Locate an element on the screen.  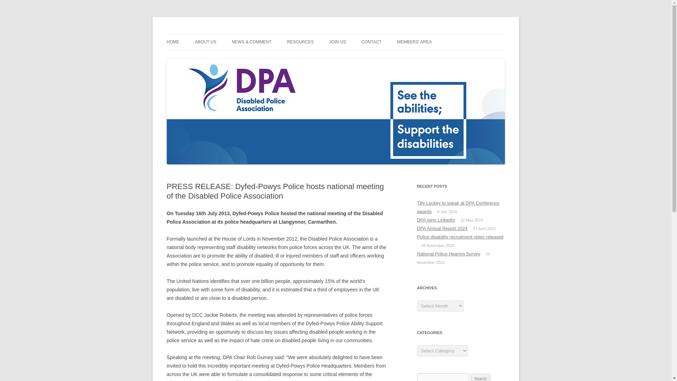
DPA Annual Report 2024 is located at coordinates (442, 228).